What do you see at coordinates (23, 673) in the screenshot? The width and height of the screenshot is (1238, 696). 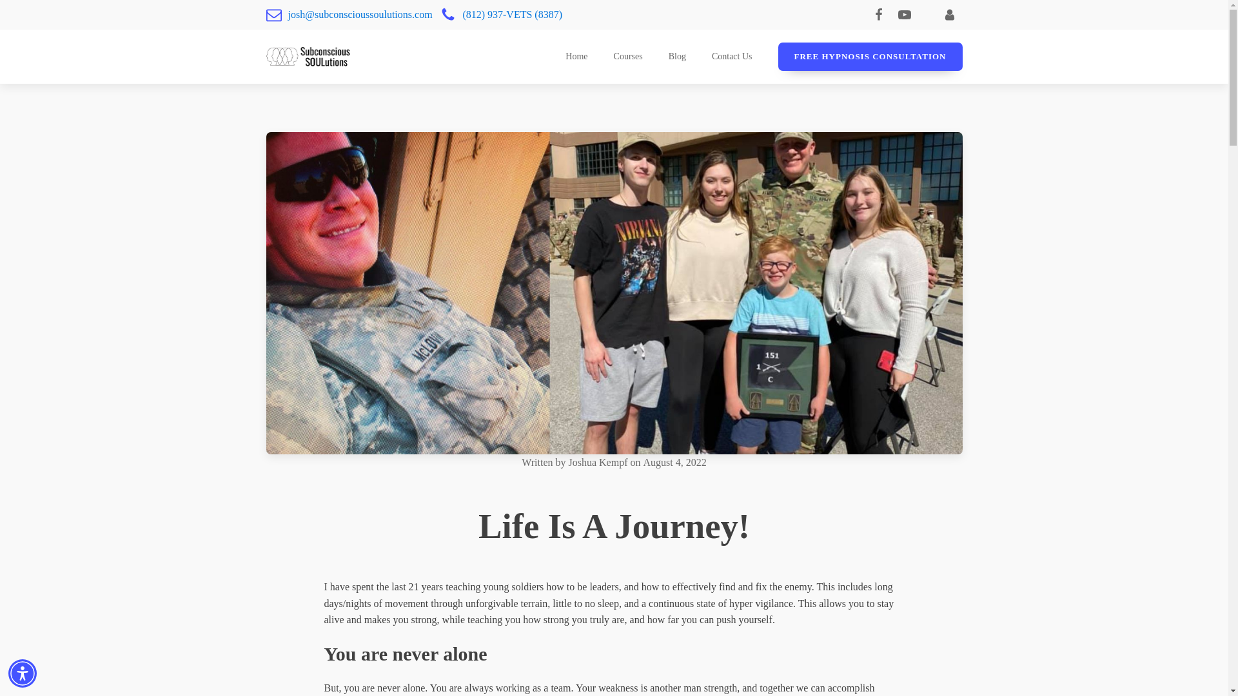 I see `Accessibility Menu` at bounding box center [23, 673].